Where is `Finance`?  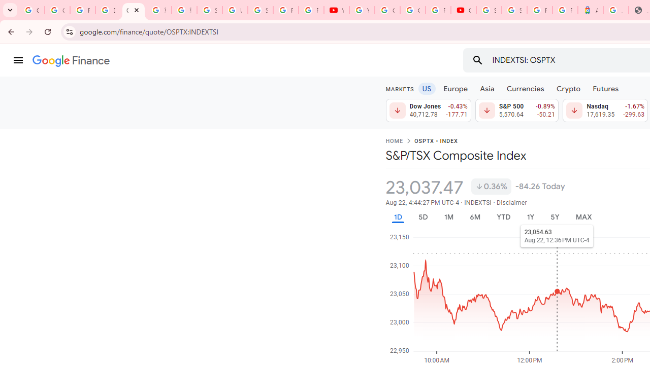
Finance is located at coordinates (71, 61).